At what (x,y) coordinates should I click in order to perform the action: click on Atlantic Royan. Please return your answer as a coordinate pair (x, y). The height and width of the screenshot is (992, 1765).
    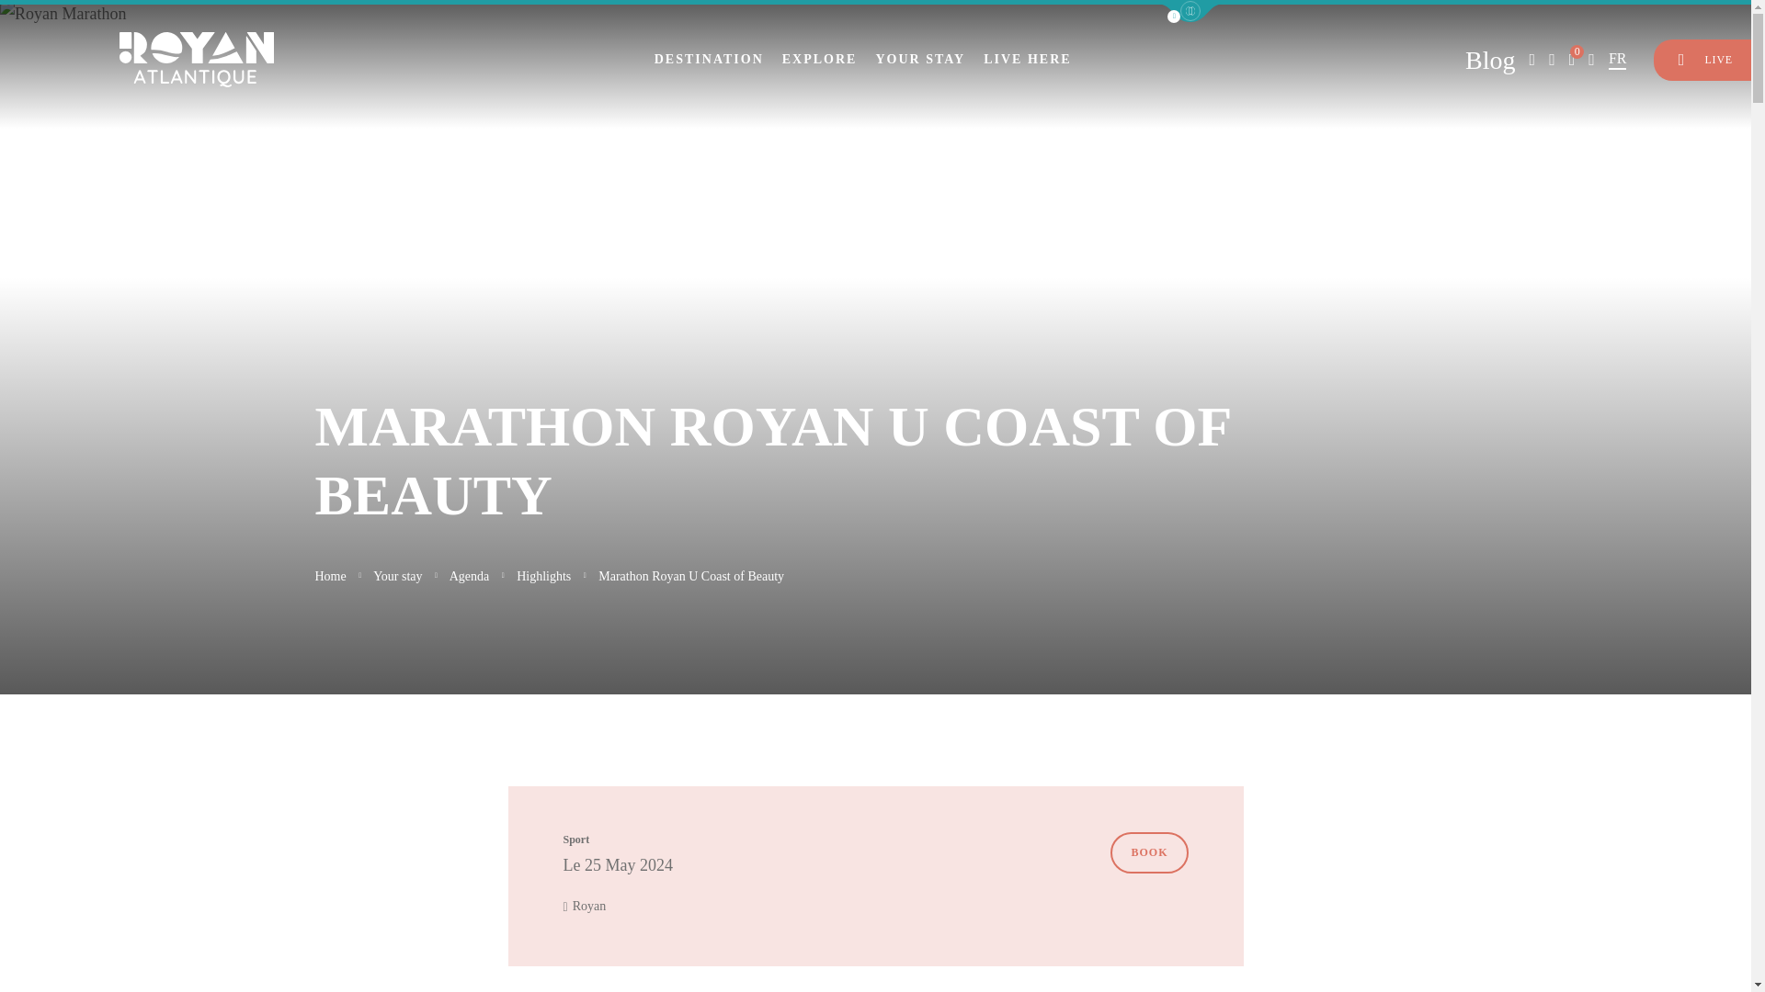
    Looking at the image, I should click on (197, 59).